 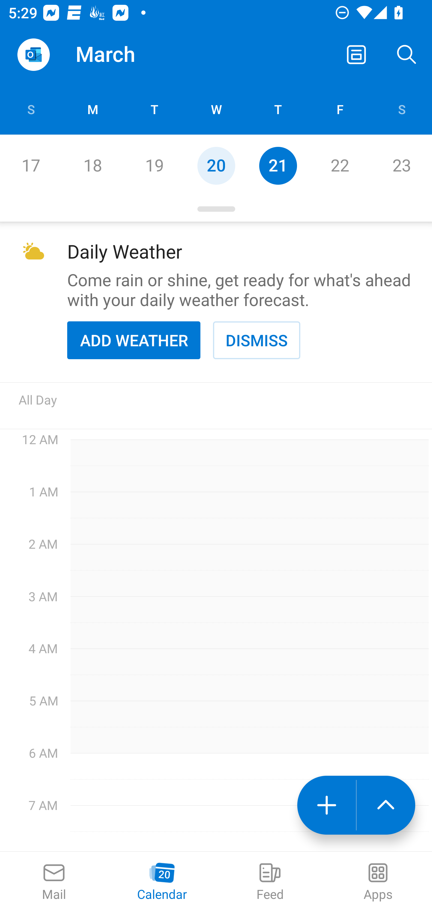 What do you see at coordinates (378, 882) in the screenshot?
I see `Apps` at bounding box center [378, 882].